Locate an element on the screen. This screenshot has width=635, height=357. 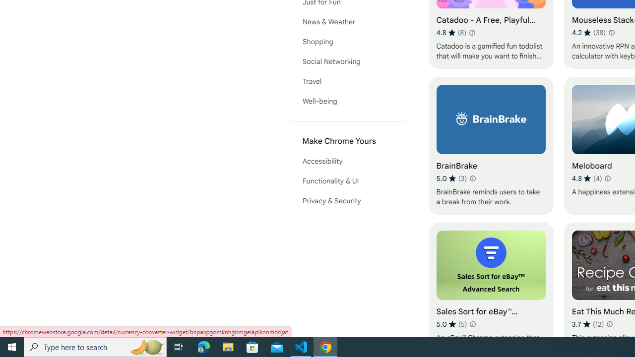
News & Weather is located at coordinates (347, 22).